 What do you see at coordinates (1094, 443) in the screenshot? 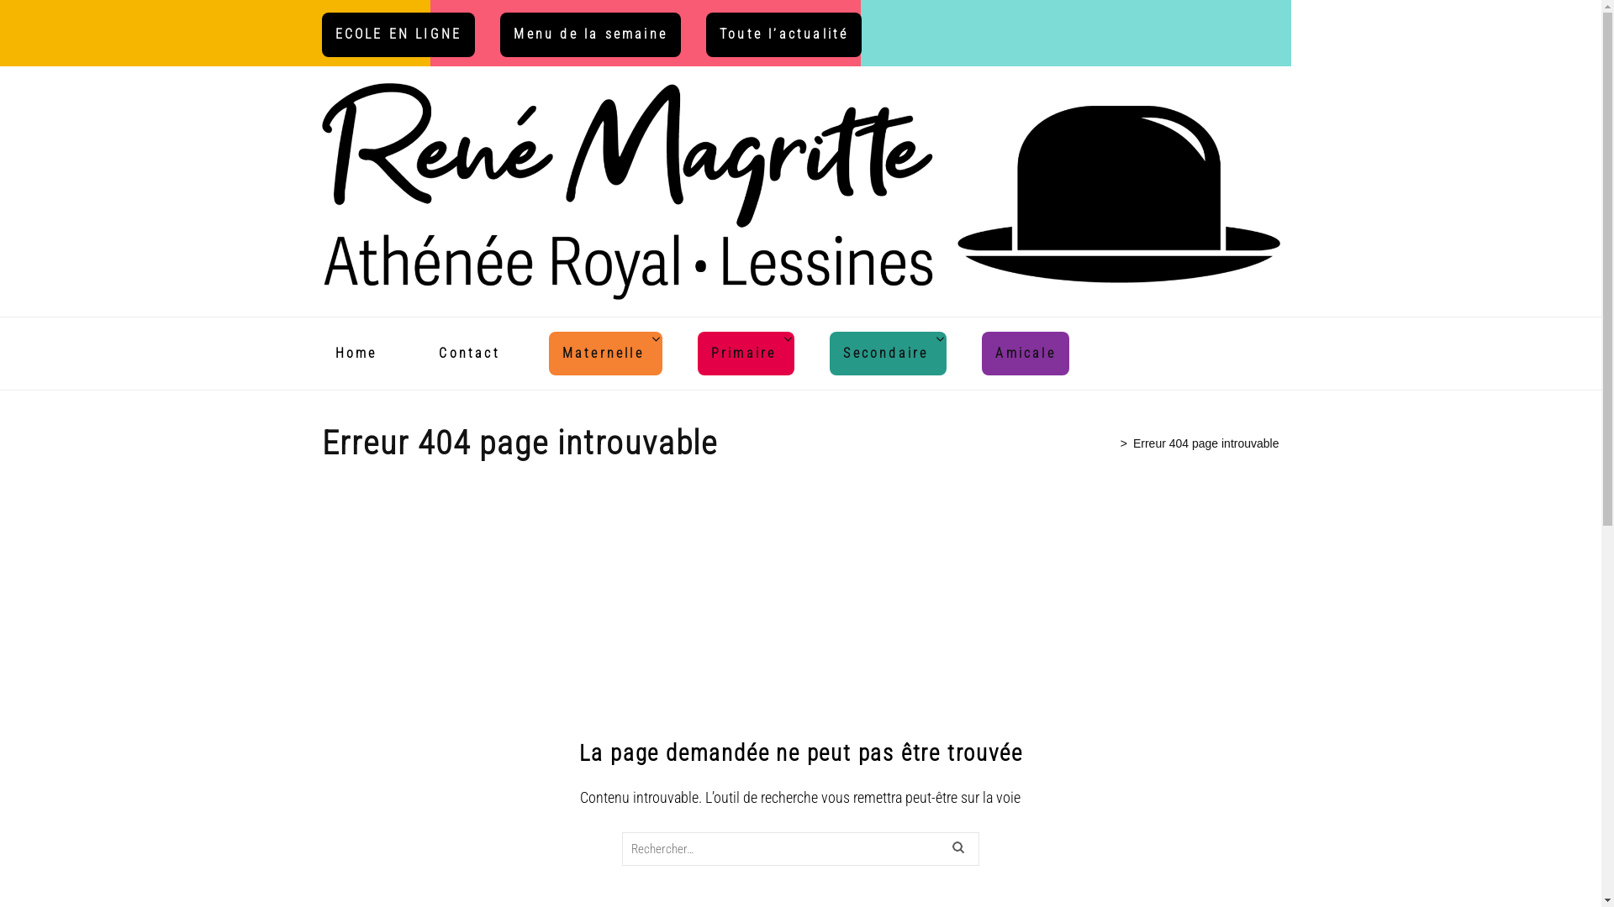
I see `Accueil` at bounding box center [1094, 443].